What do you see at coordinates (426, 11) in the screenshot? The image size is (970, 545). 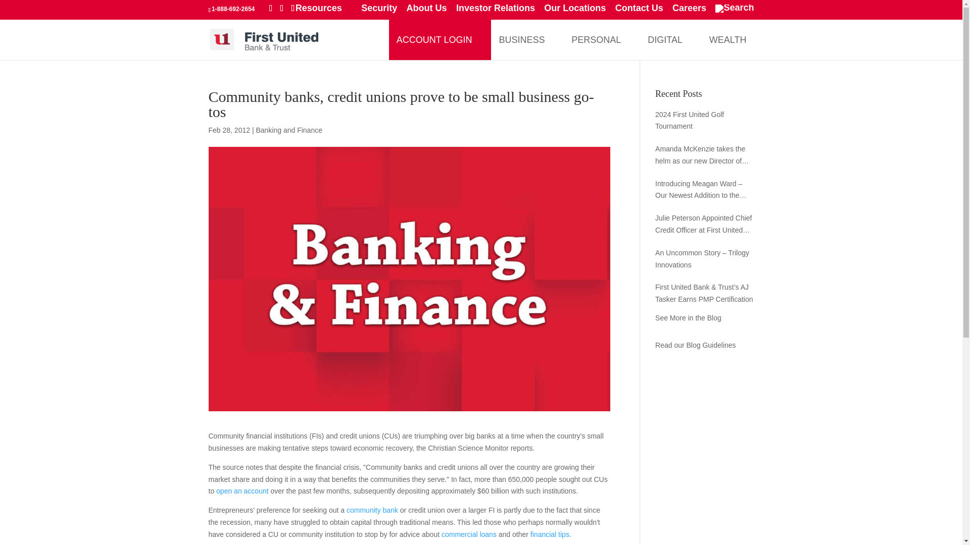 I see `About Us` at bounding box center [426, 11].